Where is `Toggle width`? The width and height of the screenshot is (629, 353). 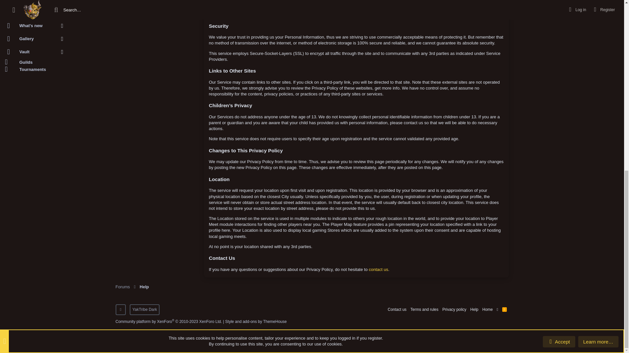
Toggle width is located at coordinates (120, 310).